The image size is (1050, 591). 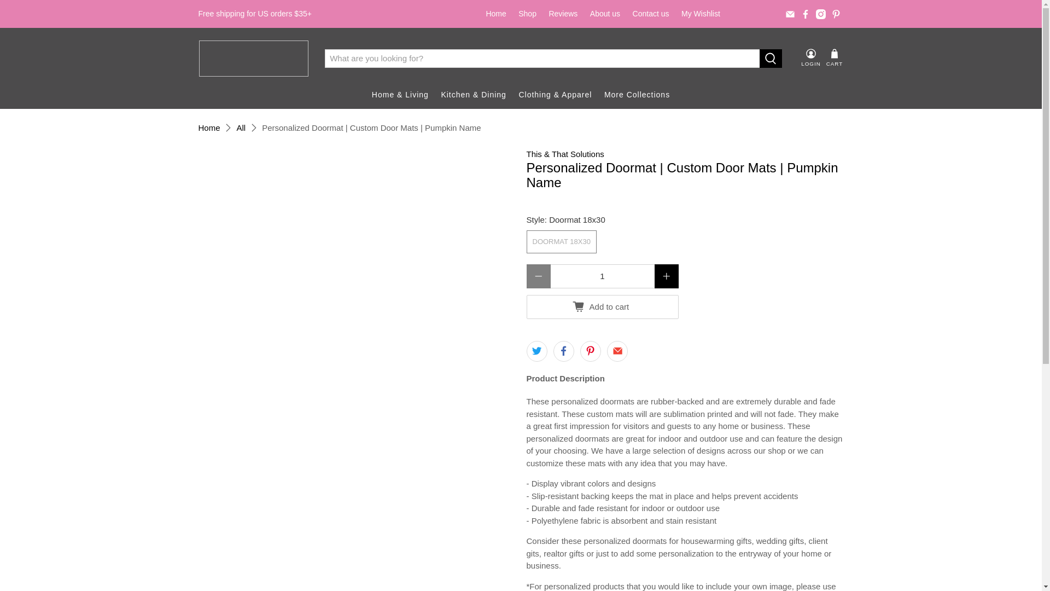 What do you see at coordinates (617, 351) in the screenshot?
I see `Email this to a friend` at bounding box center [617, 351].